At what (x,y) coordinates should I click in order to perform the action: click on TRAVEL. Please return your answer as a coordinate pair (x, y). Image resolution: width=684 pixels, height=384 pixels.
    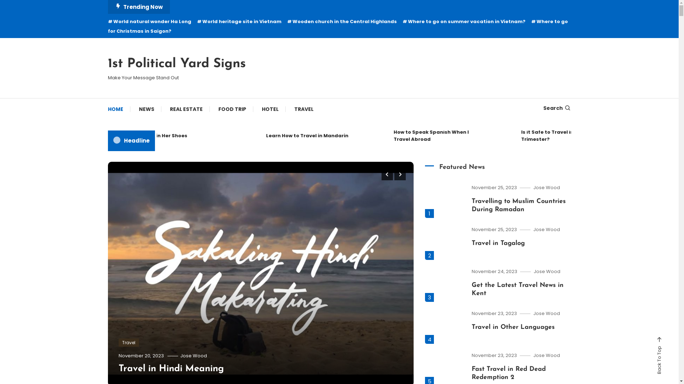
    Looking at the image, I should click on (304, 109).